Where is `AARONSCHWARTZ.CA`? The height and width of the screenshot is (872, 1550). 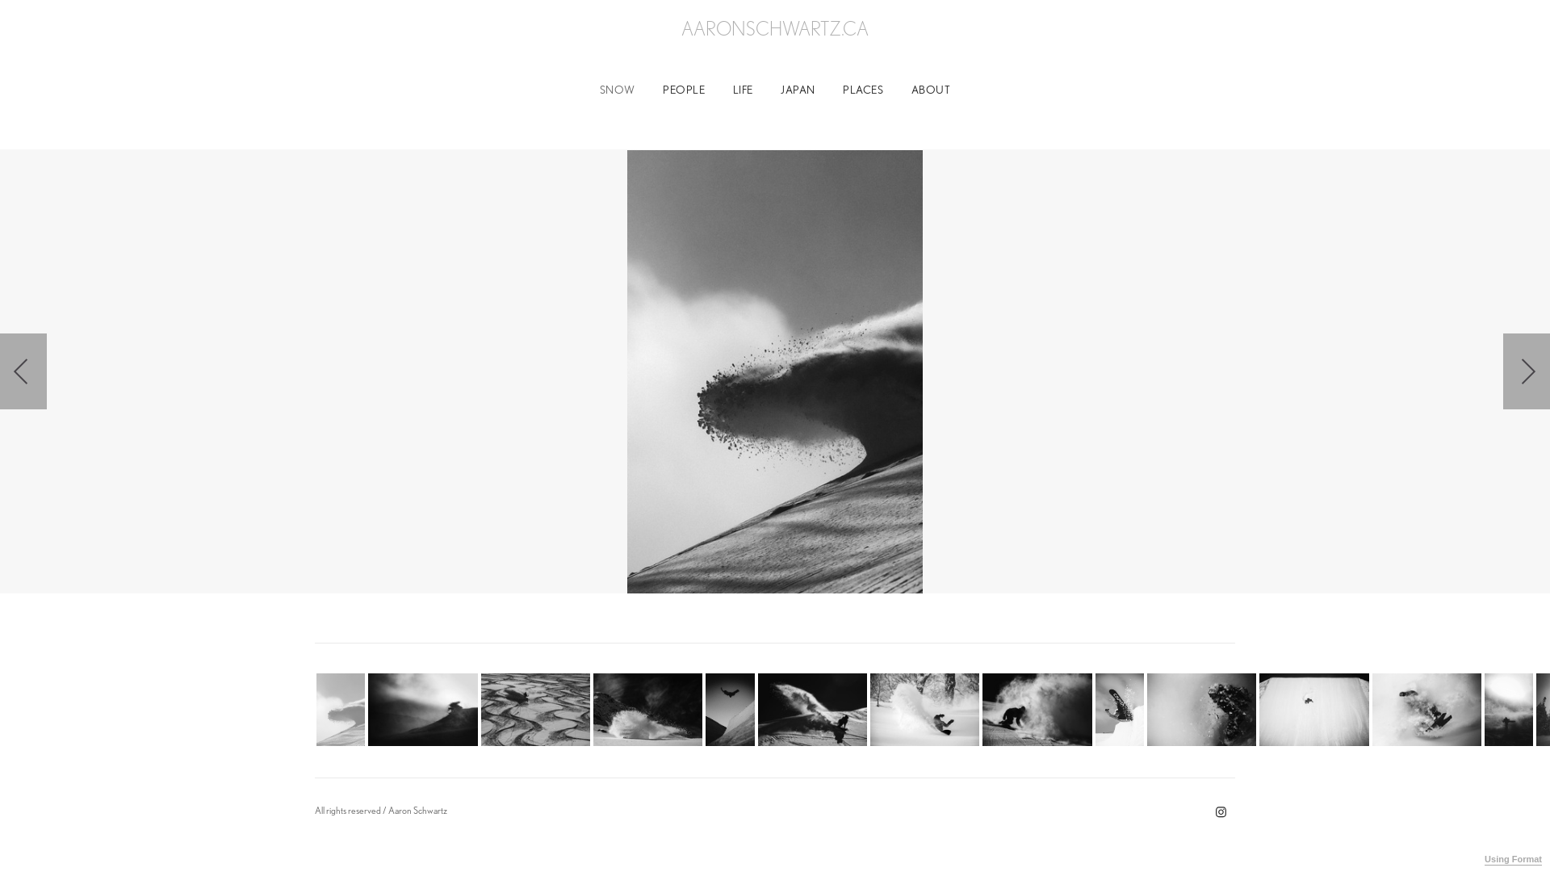
AARONSCHWARTZ.CA is located at coordinates (775, 29).